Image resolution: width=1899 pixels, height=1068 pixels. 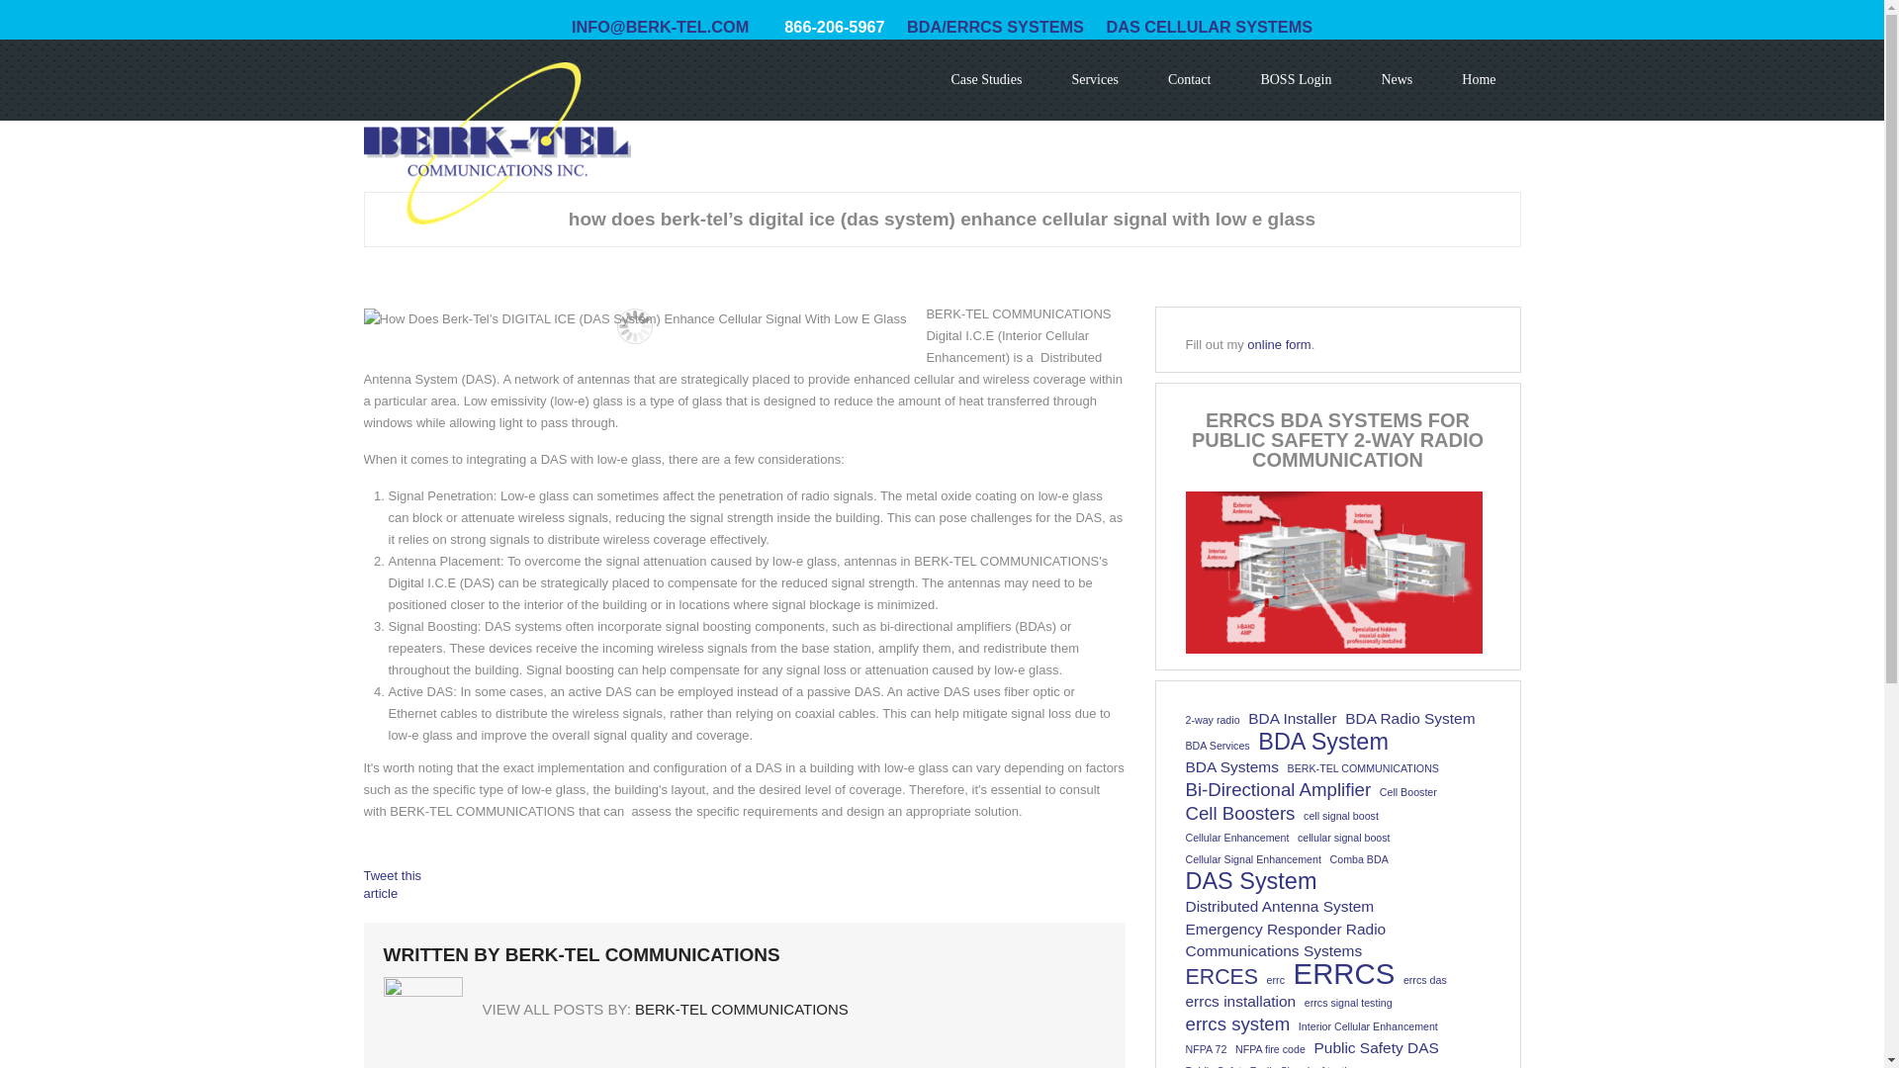 What do you see at coordinates (1240, 813) in the screenshot?
I see `Cell Boosters` at bounding box center [1240, 813].